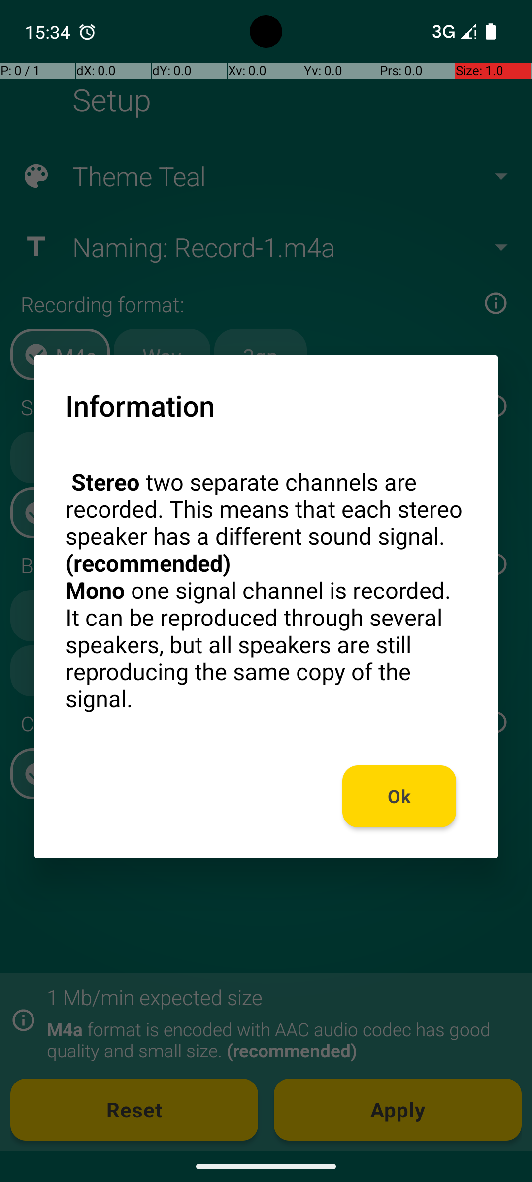 This screenshot has width=532, height=1182. What do you see at coordinates (87, 32) in the screenshot?
I see `Clock notification: Missed alarm` at bounding box center [87, 32].